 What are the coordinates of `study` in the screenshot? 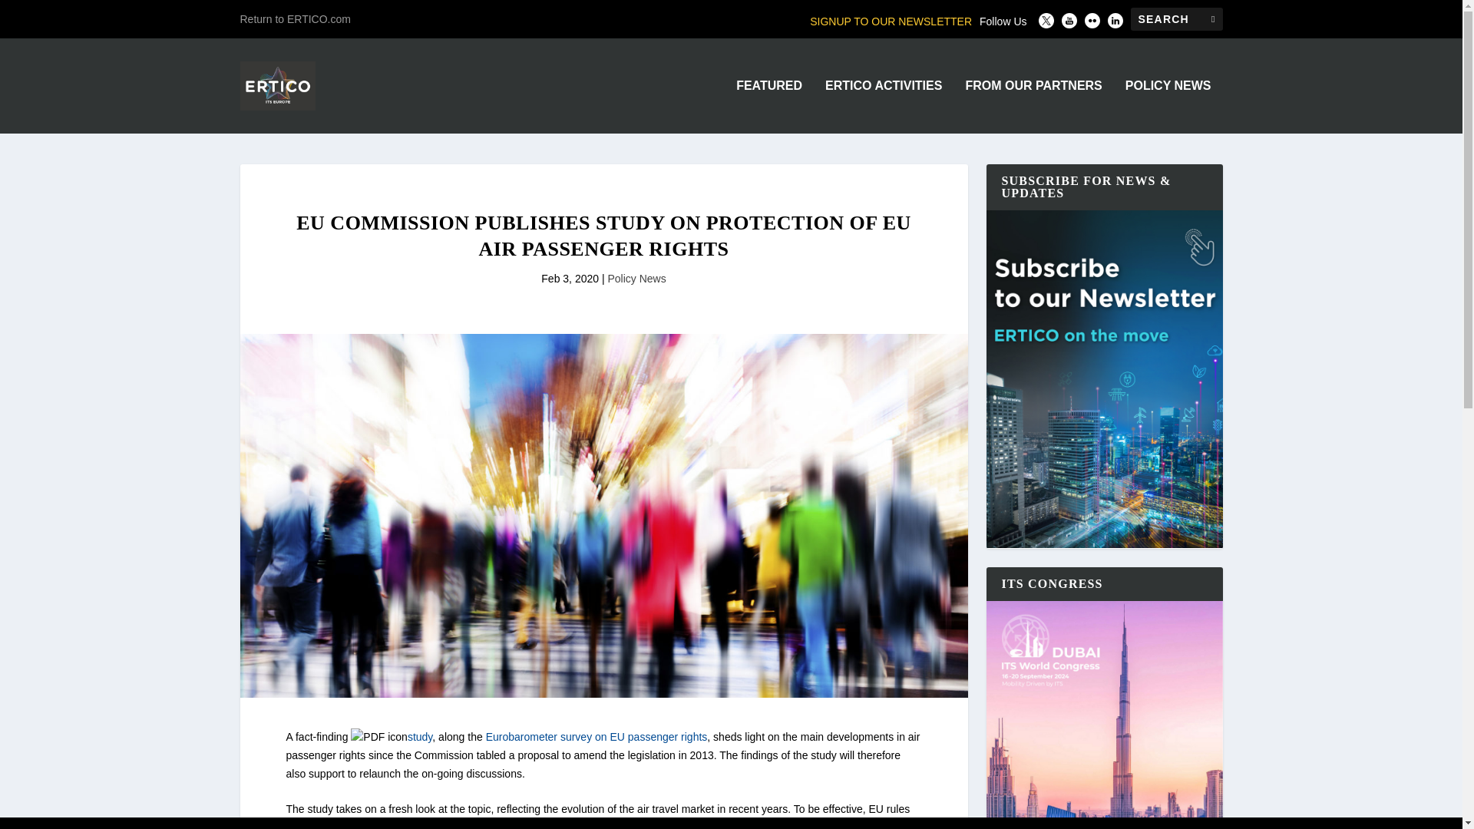 It's located at (419, 736).